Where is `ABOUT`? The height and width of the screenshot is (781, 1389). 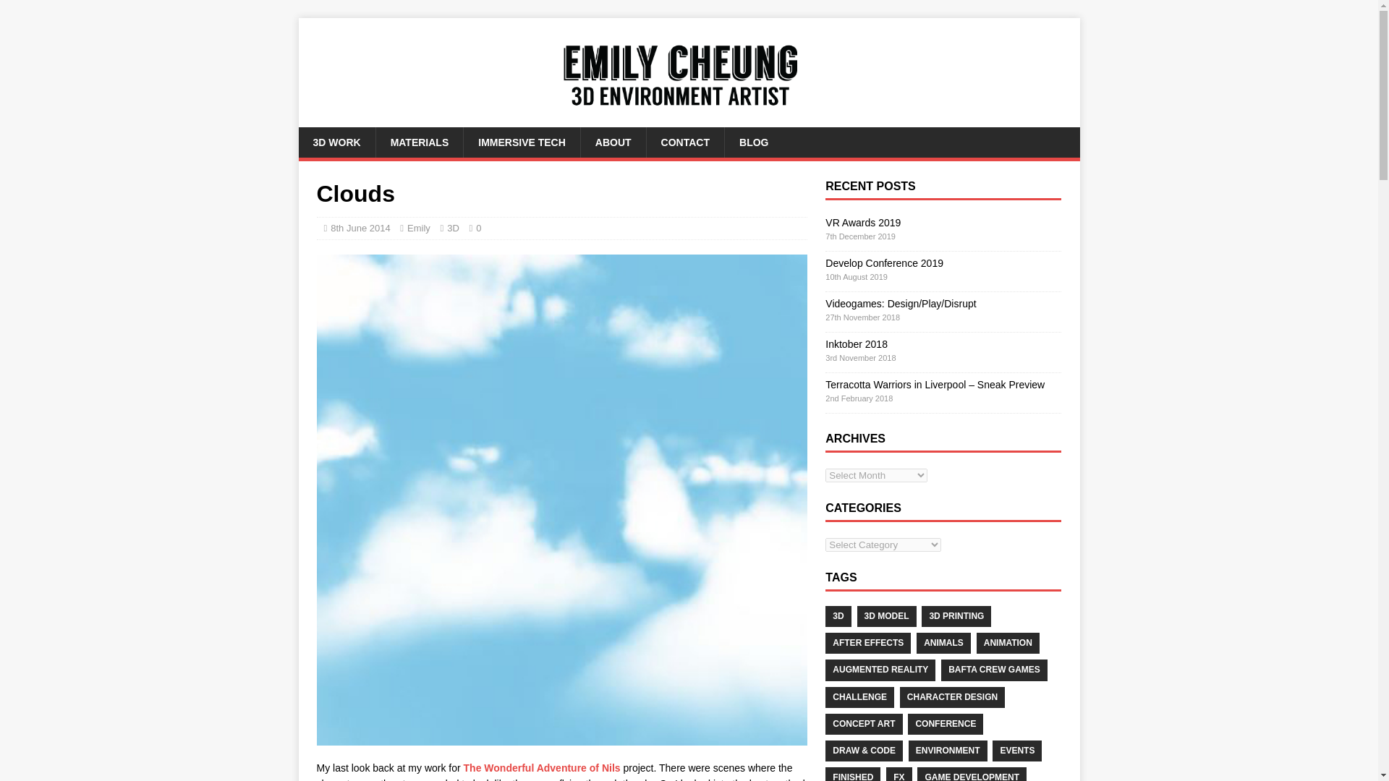
ABOUT is located at coordinates (613, 142).